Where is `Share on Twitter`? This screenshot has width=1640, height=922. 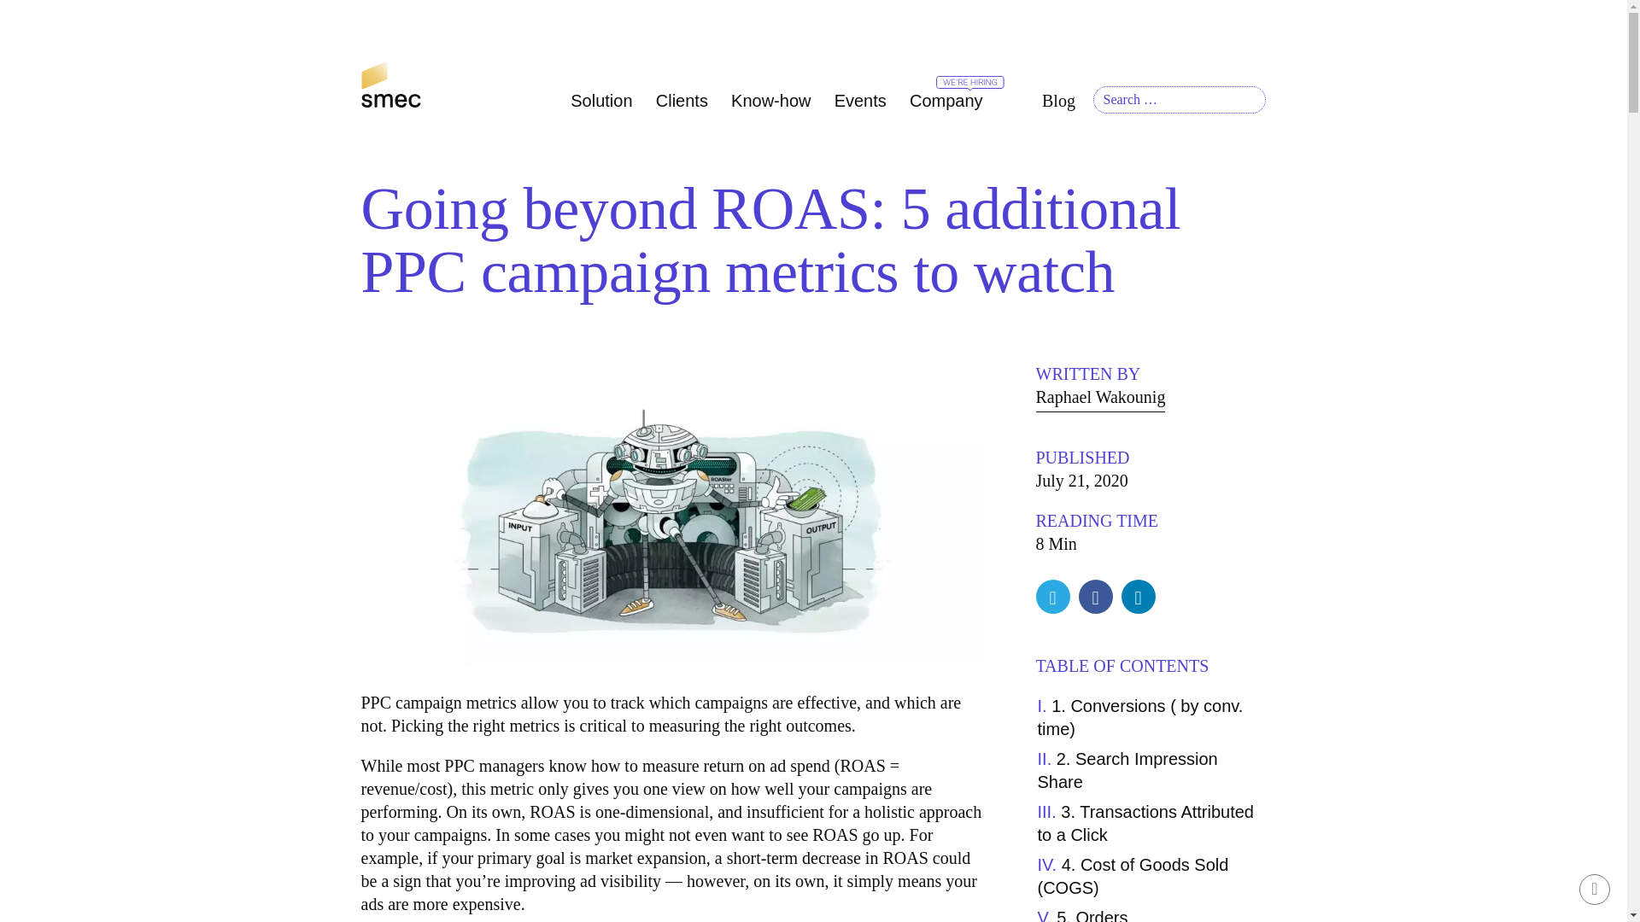 Share on Twitter is located at coordinates (1051, 598).